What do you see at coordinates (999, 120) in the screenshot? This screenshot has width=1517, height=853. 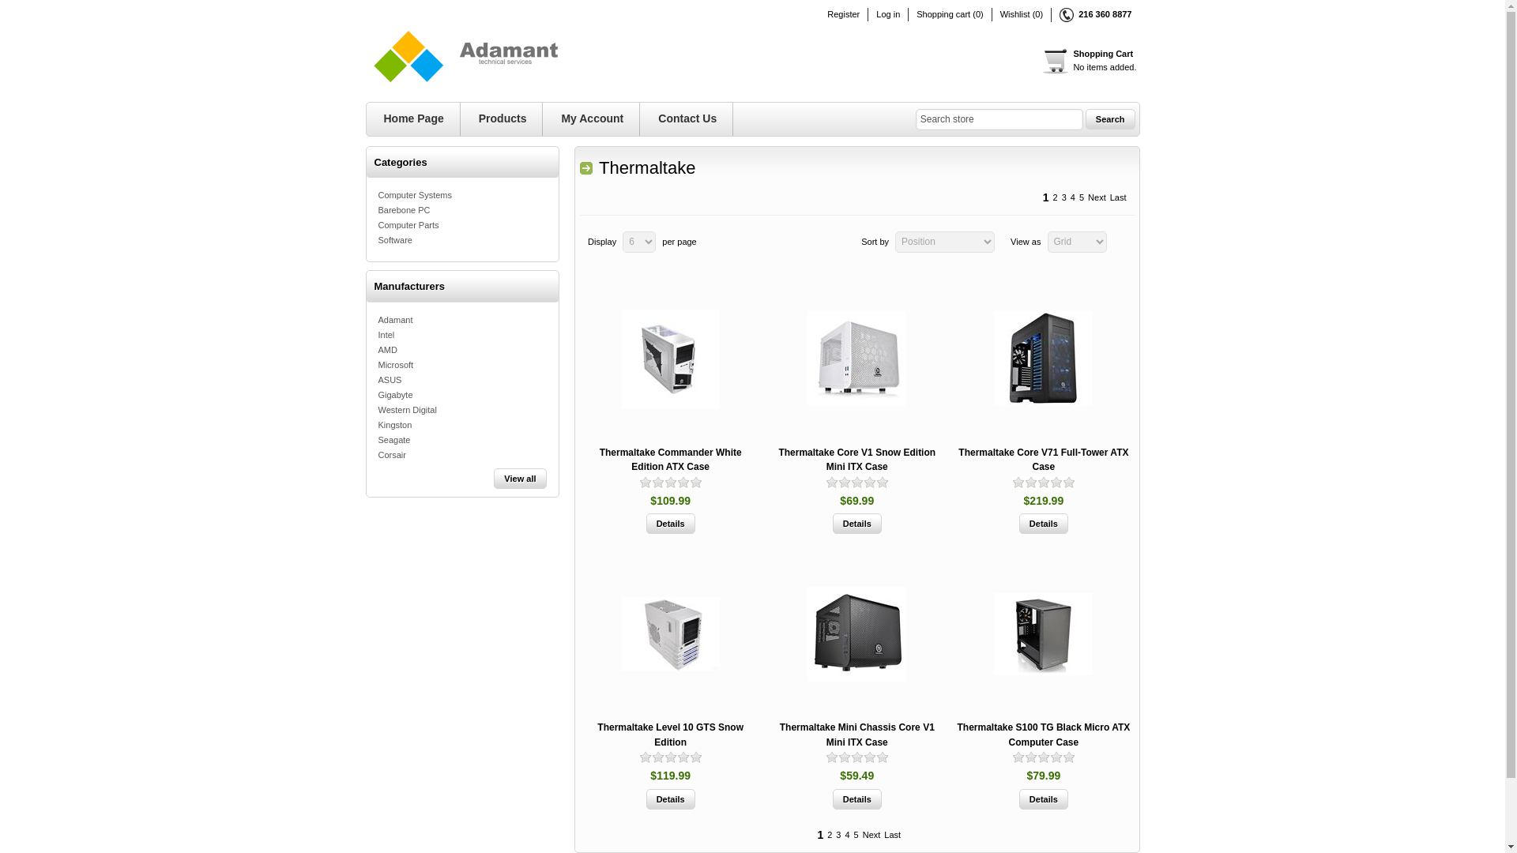 I see `My Account` at bounding box center [999, 120].